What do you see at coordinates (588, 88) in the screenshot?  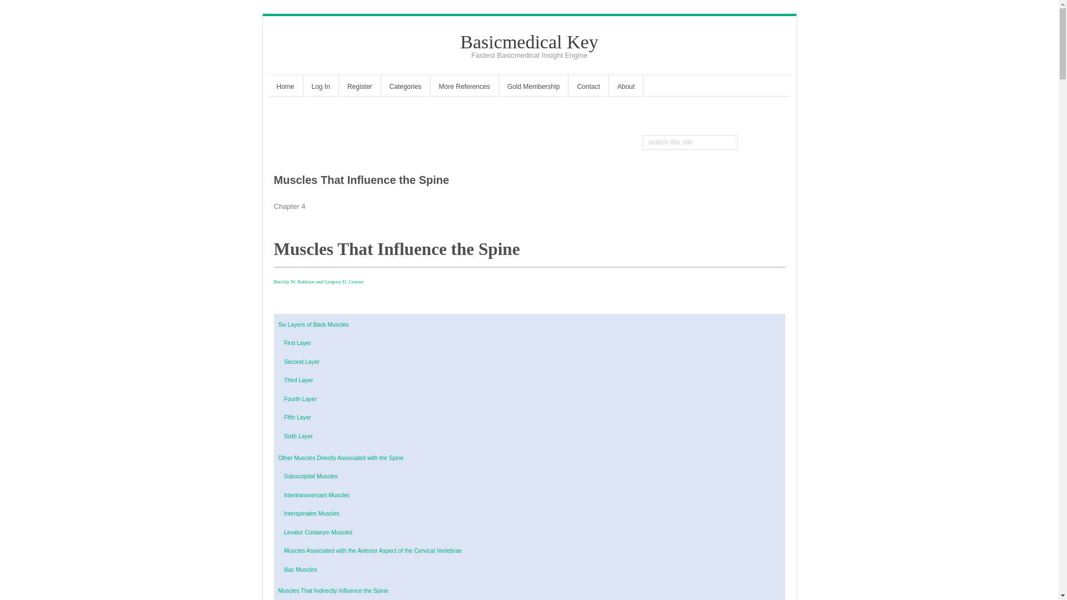 I see `Contact` at bounding box center [588, 88].